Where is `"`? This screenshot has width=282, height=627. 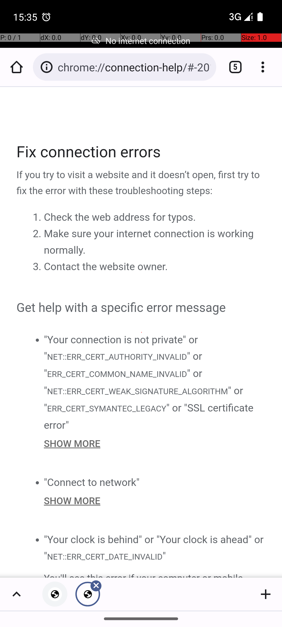 " is located at coordinates (164, 556).